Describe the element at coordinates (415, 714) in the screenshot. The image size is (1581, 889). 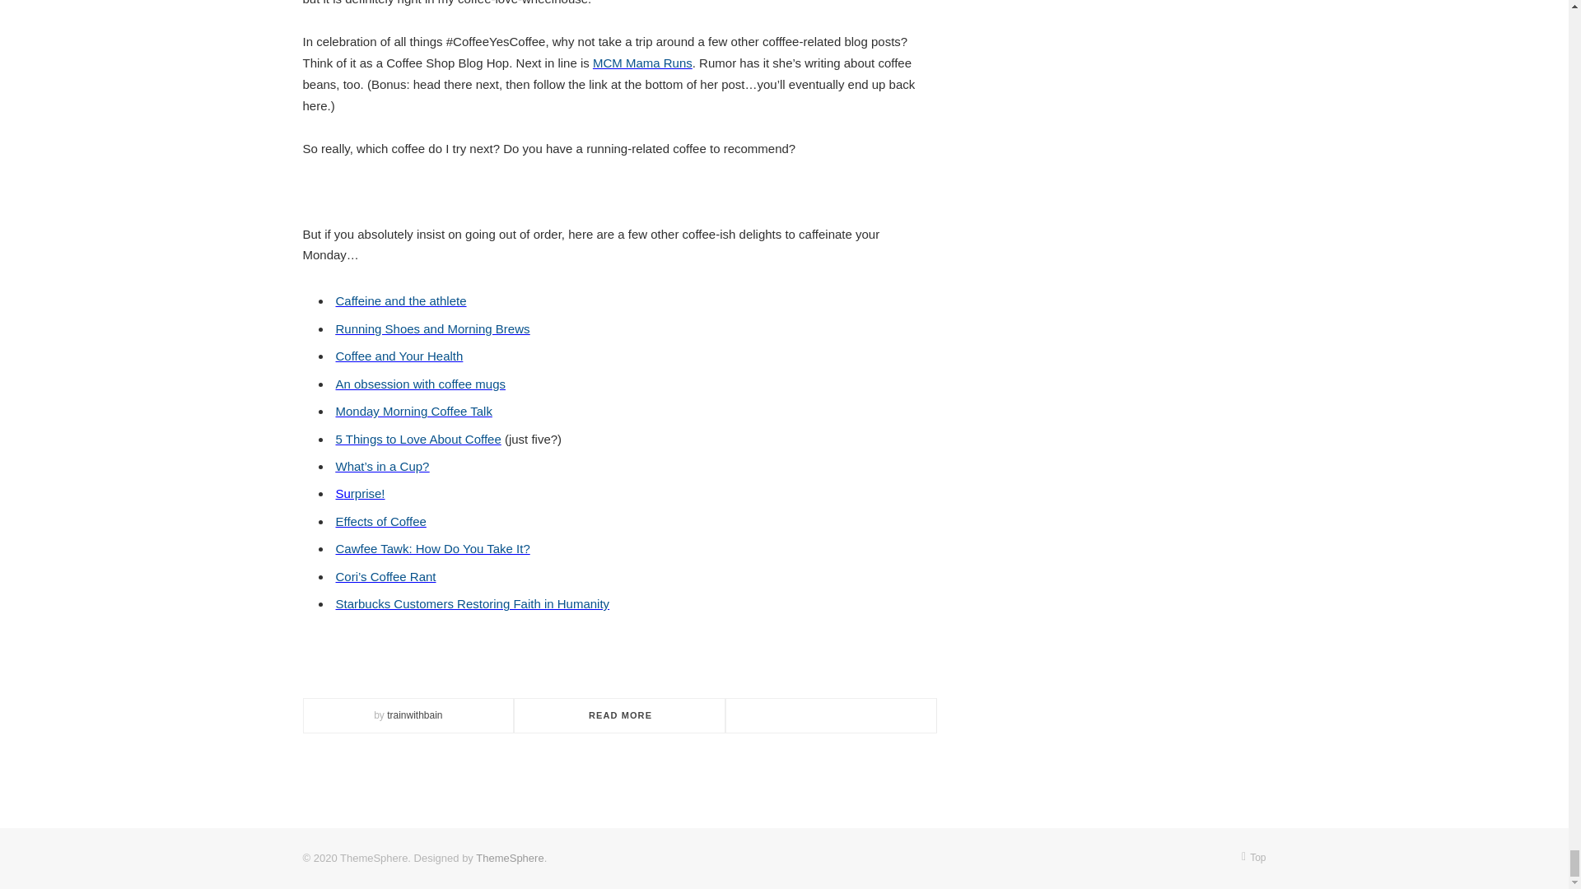
I see `Posts by trainwithbain` at that location.